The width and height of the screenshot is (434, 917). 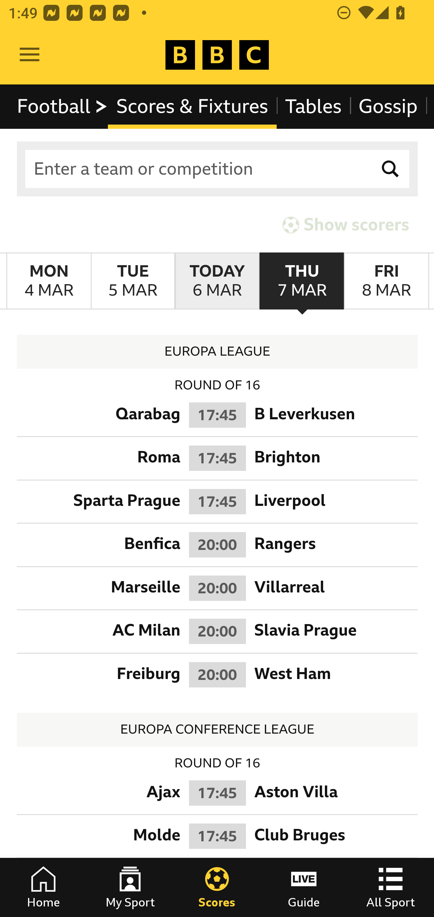 What do you see at coordinates (304, 887) in the screenshot?
I see `Guide` at bounding box center [304, 887].